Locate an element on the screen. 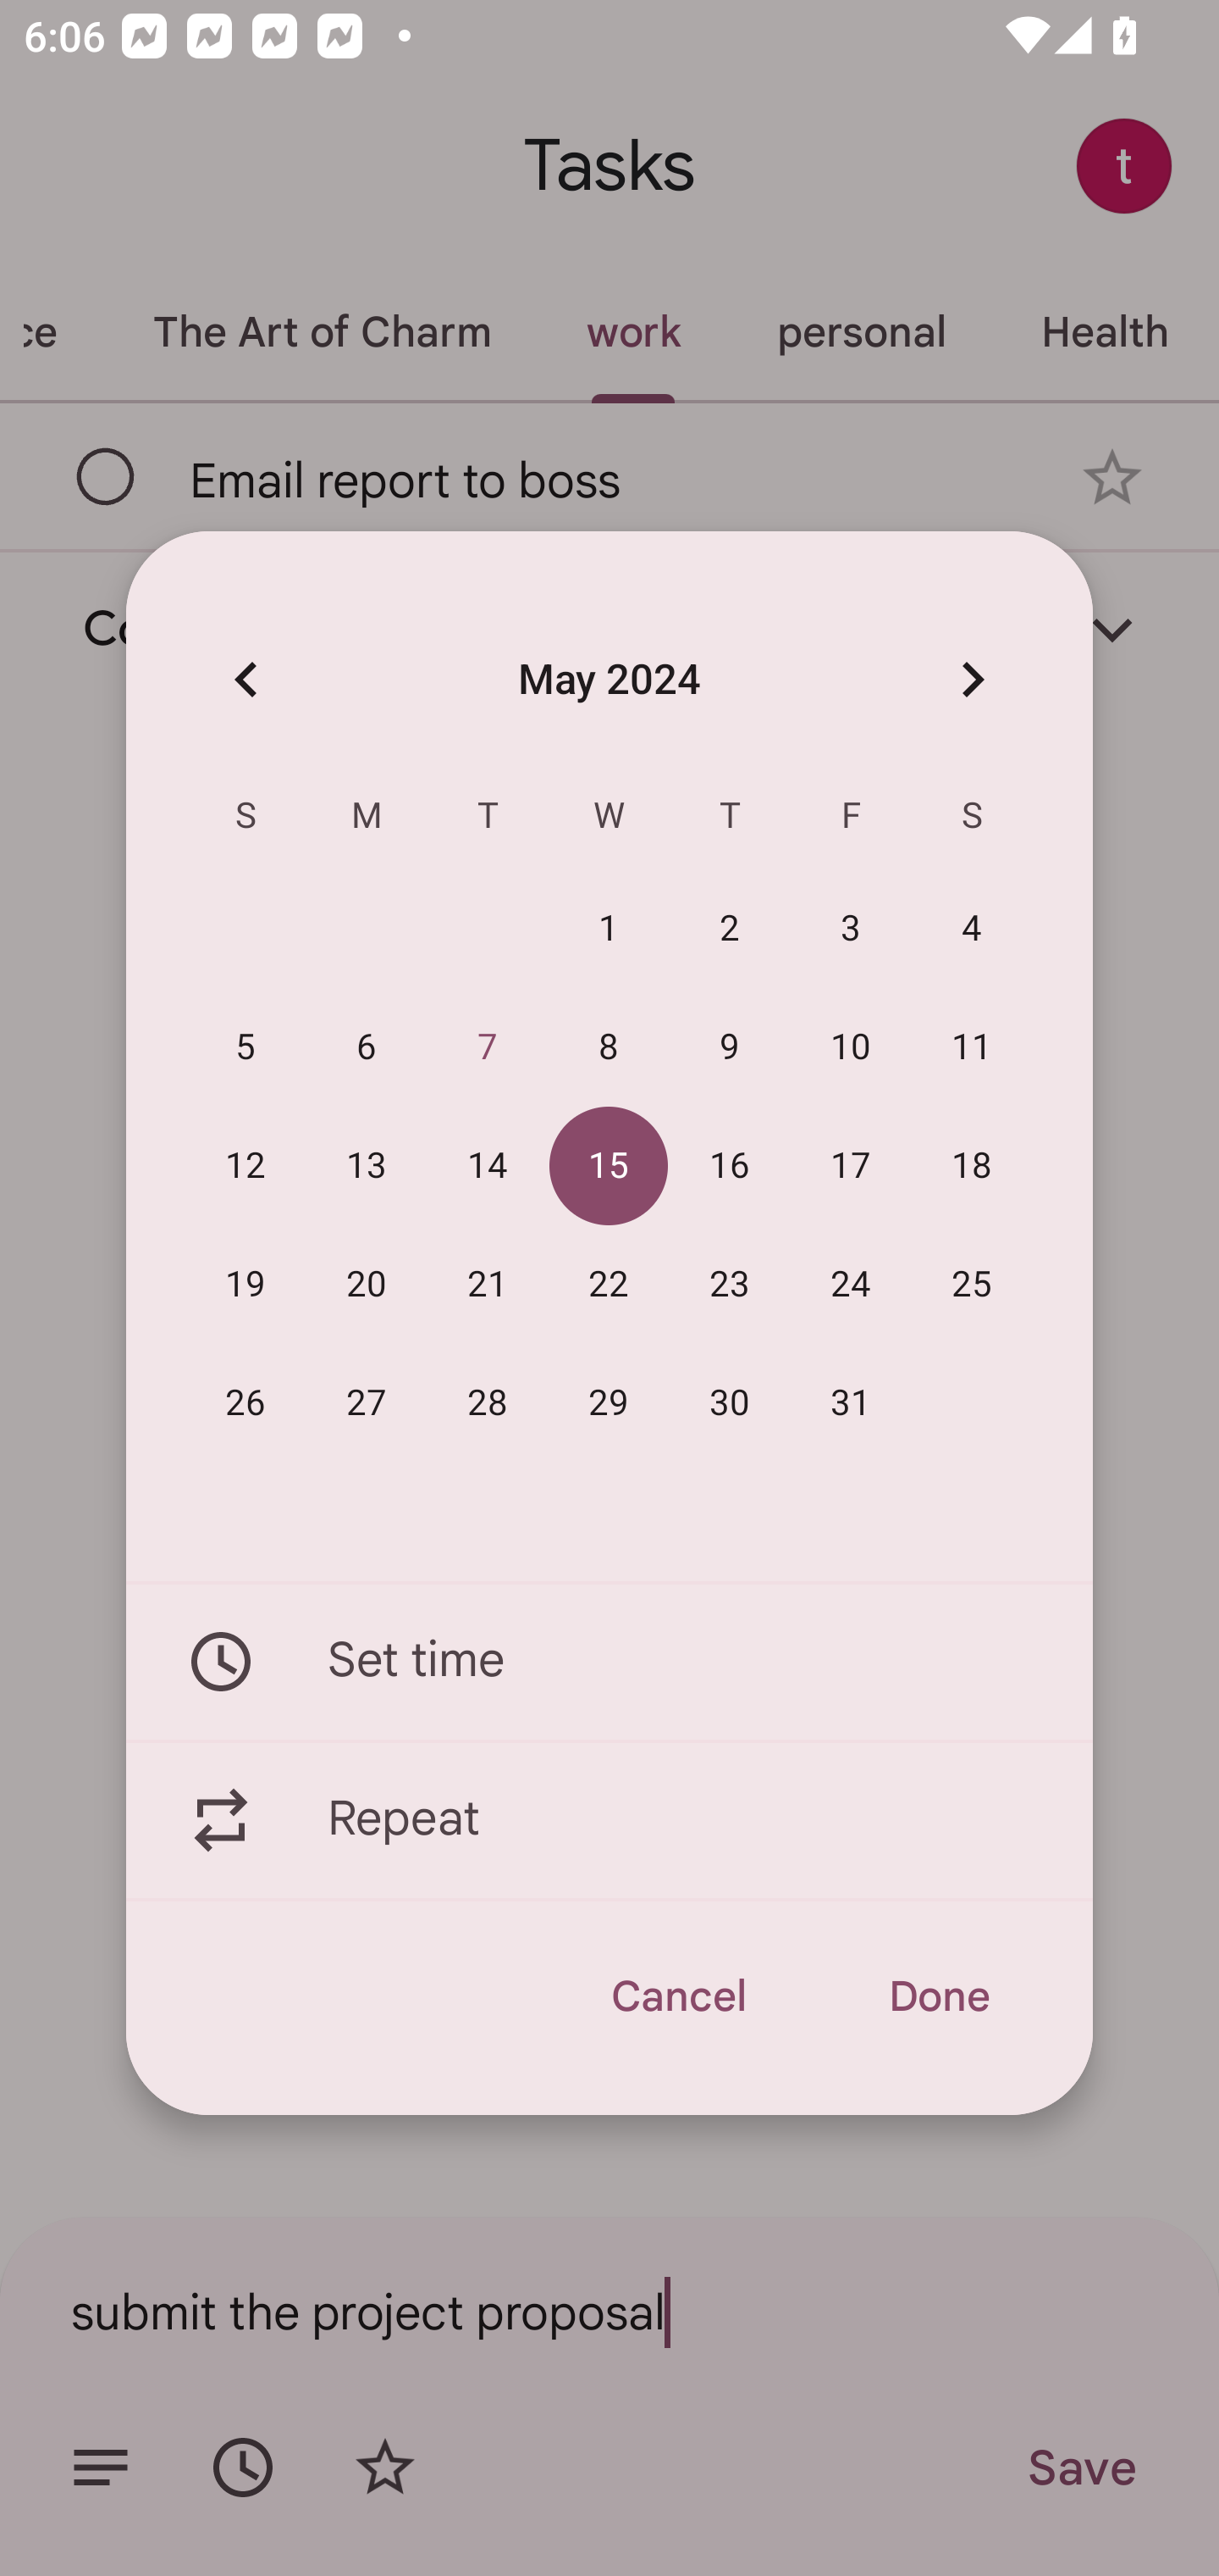  11 11 May 2024 is located at coordinates (972, 1048).